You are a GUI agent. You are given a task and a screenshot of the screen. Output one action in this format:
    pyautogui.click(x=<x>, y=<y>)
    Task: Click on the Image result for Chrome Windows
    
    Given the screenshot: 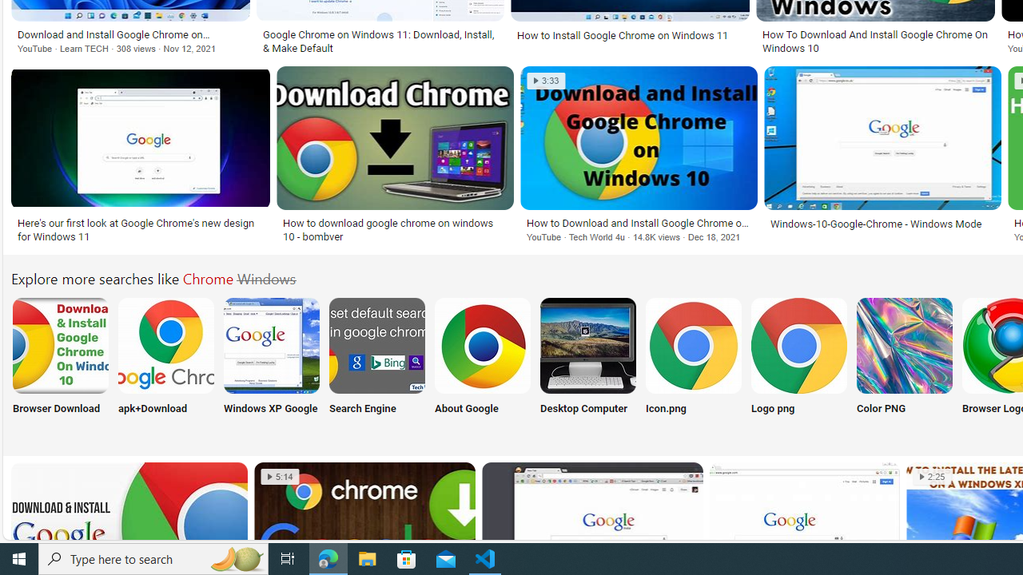 What is the action you would take?
    pyautogui.click(x=882, y=137)
    